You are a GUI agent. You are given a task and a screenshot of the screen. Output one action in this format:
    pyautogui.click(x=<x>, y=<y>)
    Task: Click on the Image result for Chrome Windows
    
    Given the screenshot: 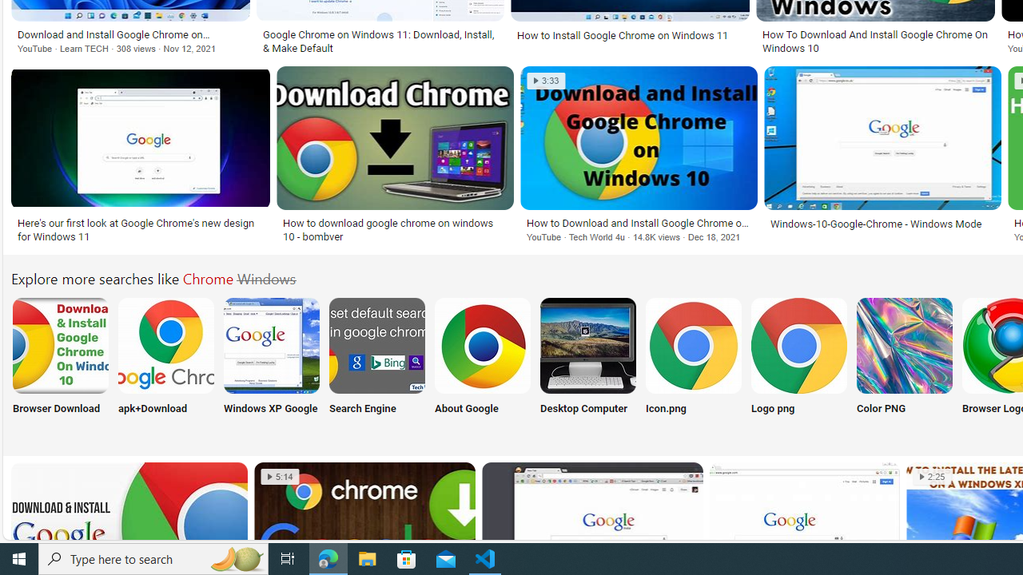 What is the action you would take?
    pyautogui.click(x=882, y=137)
    